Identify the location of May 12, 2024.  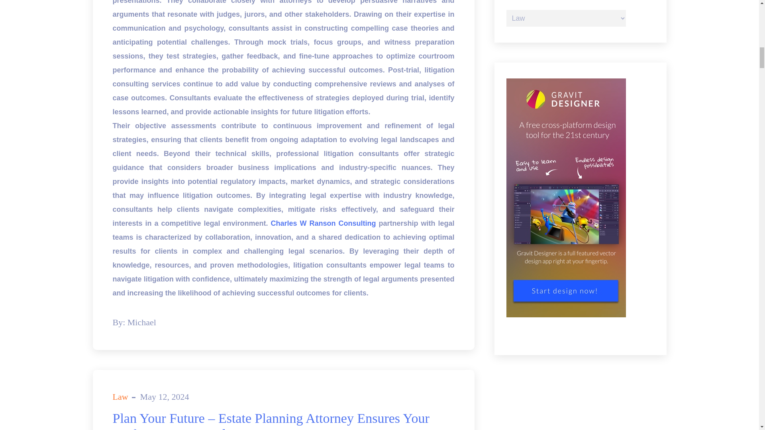
(164, 397).